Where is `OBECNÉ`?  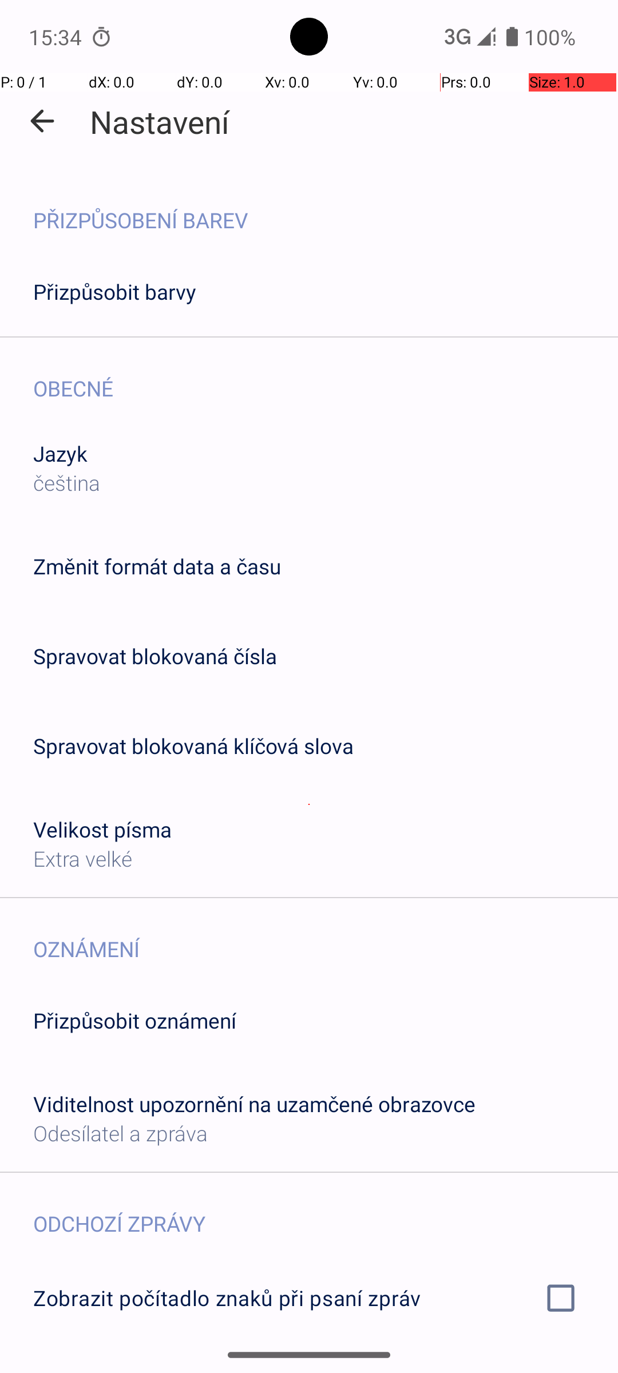 OBECNÉ is located at coordinates (326, 376).